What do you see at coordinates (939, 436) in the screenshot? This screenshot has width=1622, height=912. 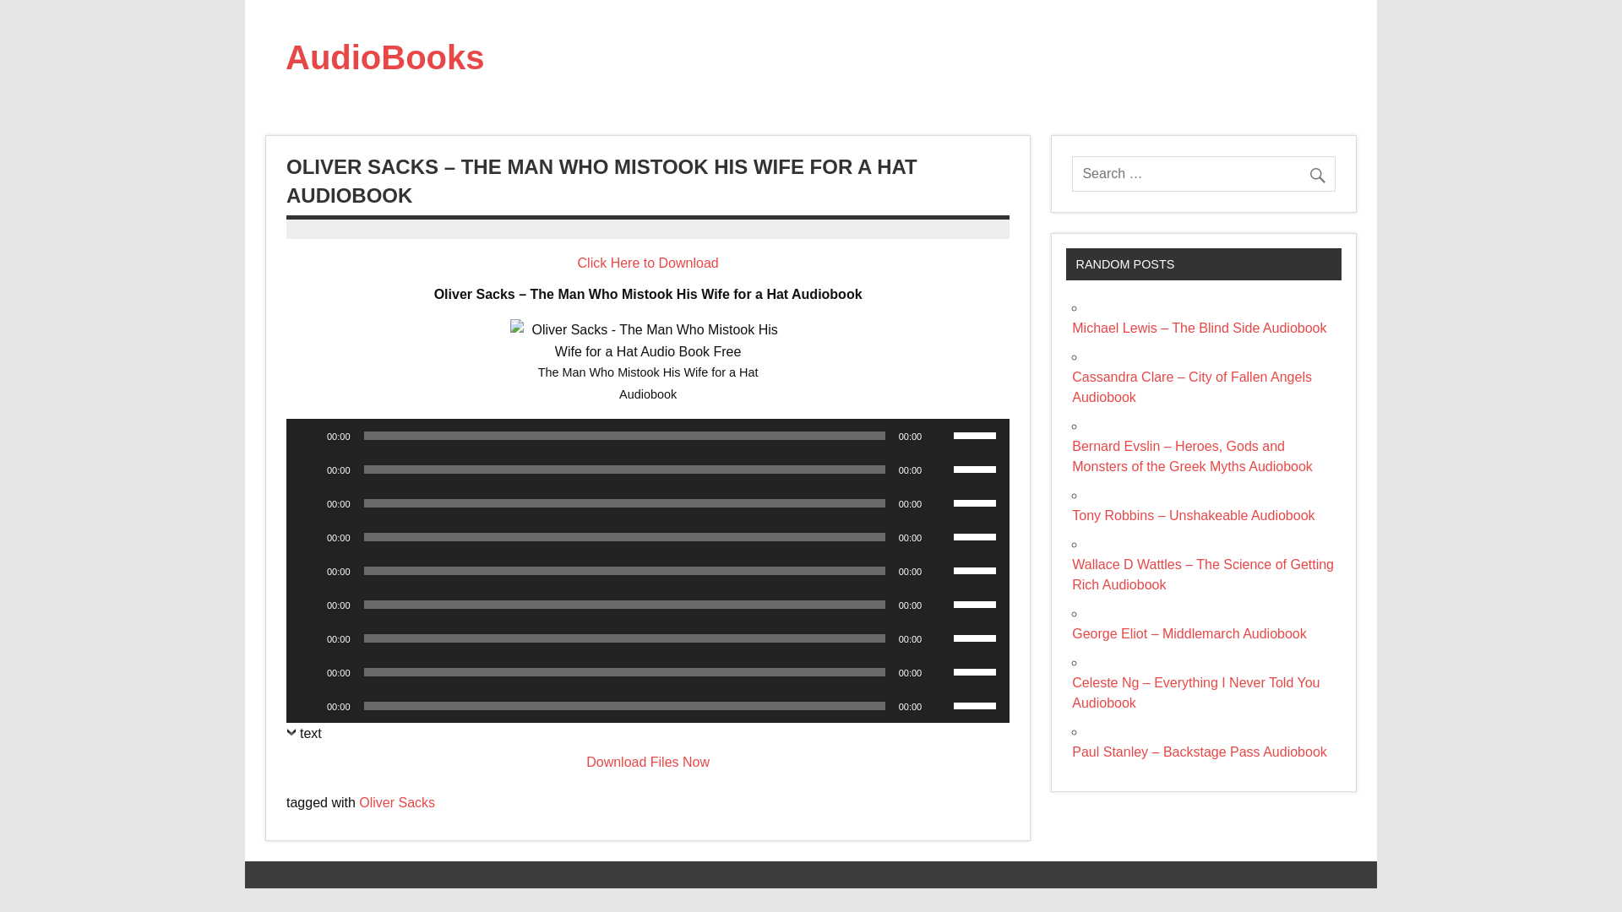 I see `Mute` at bounding box center [939, 436].